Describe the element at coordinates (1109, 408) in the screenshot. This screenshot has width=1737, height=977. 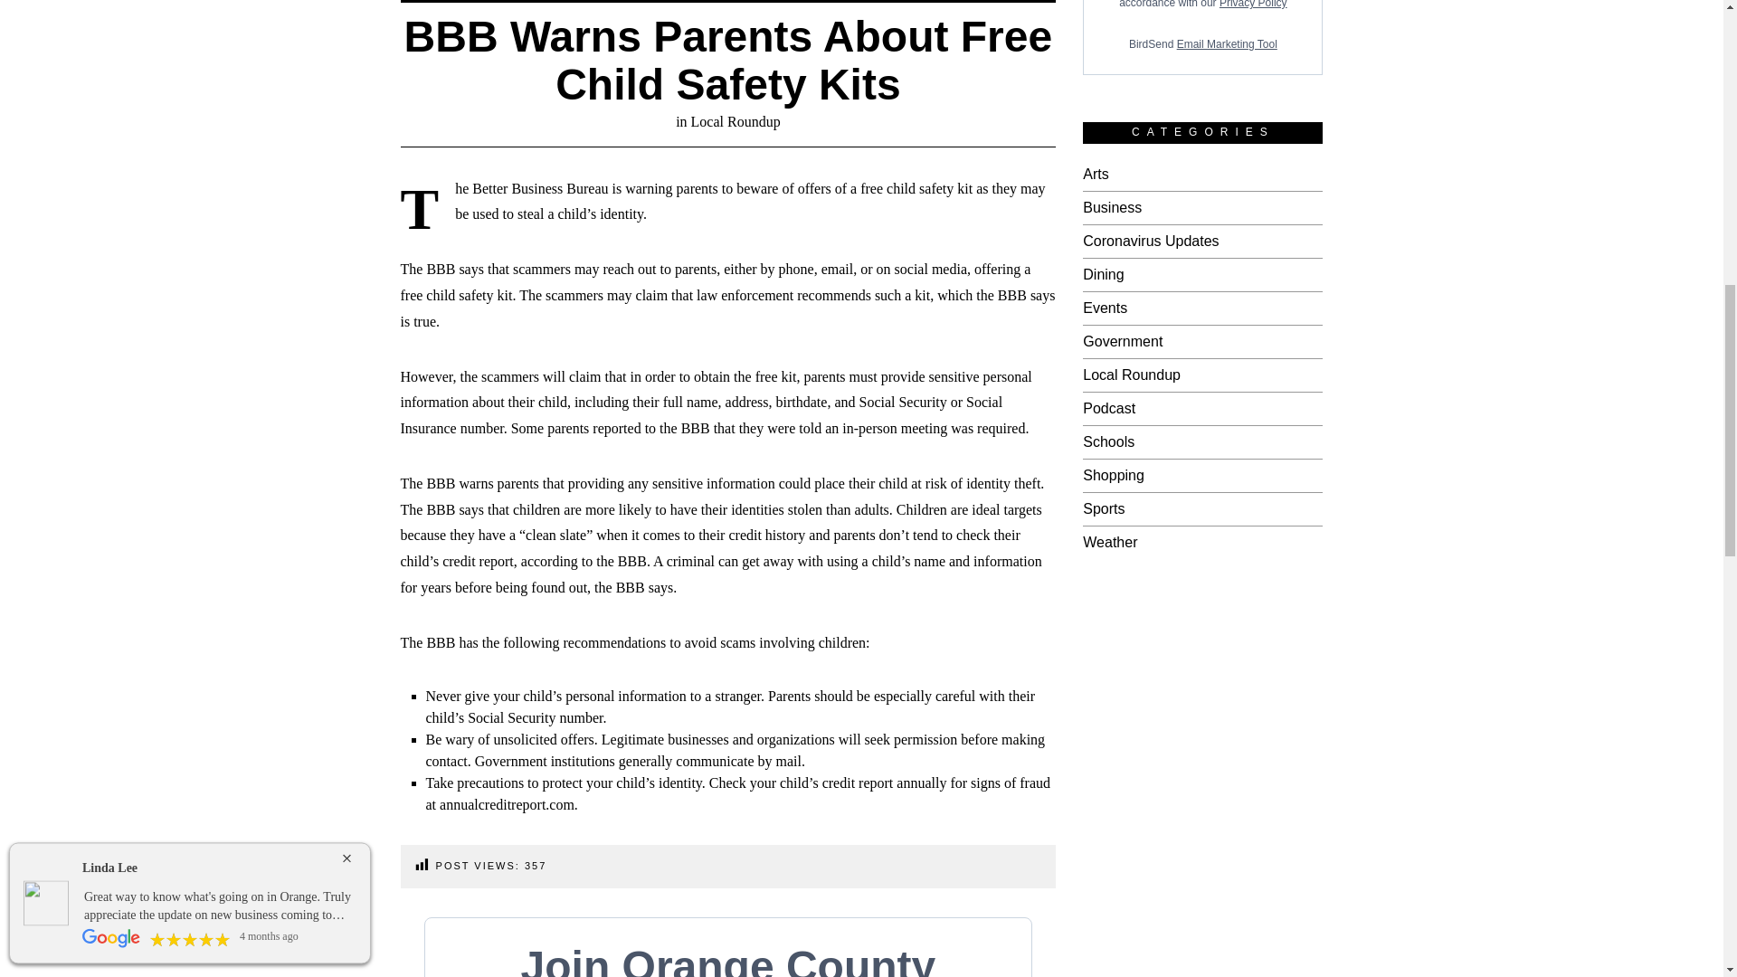
I see `Podcast` at that location.